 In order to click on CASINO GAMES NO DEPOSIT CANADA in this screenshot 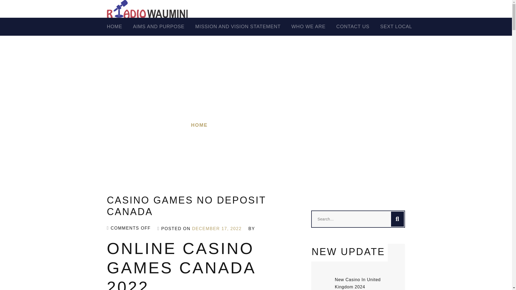, I will do `click(267, 125)`.